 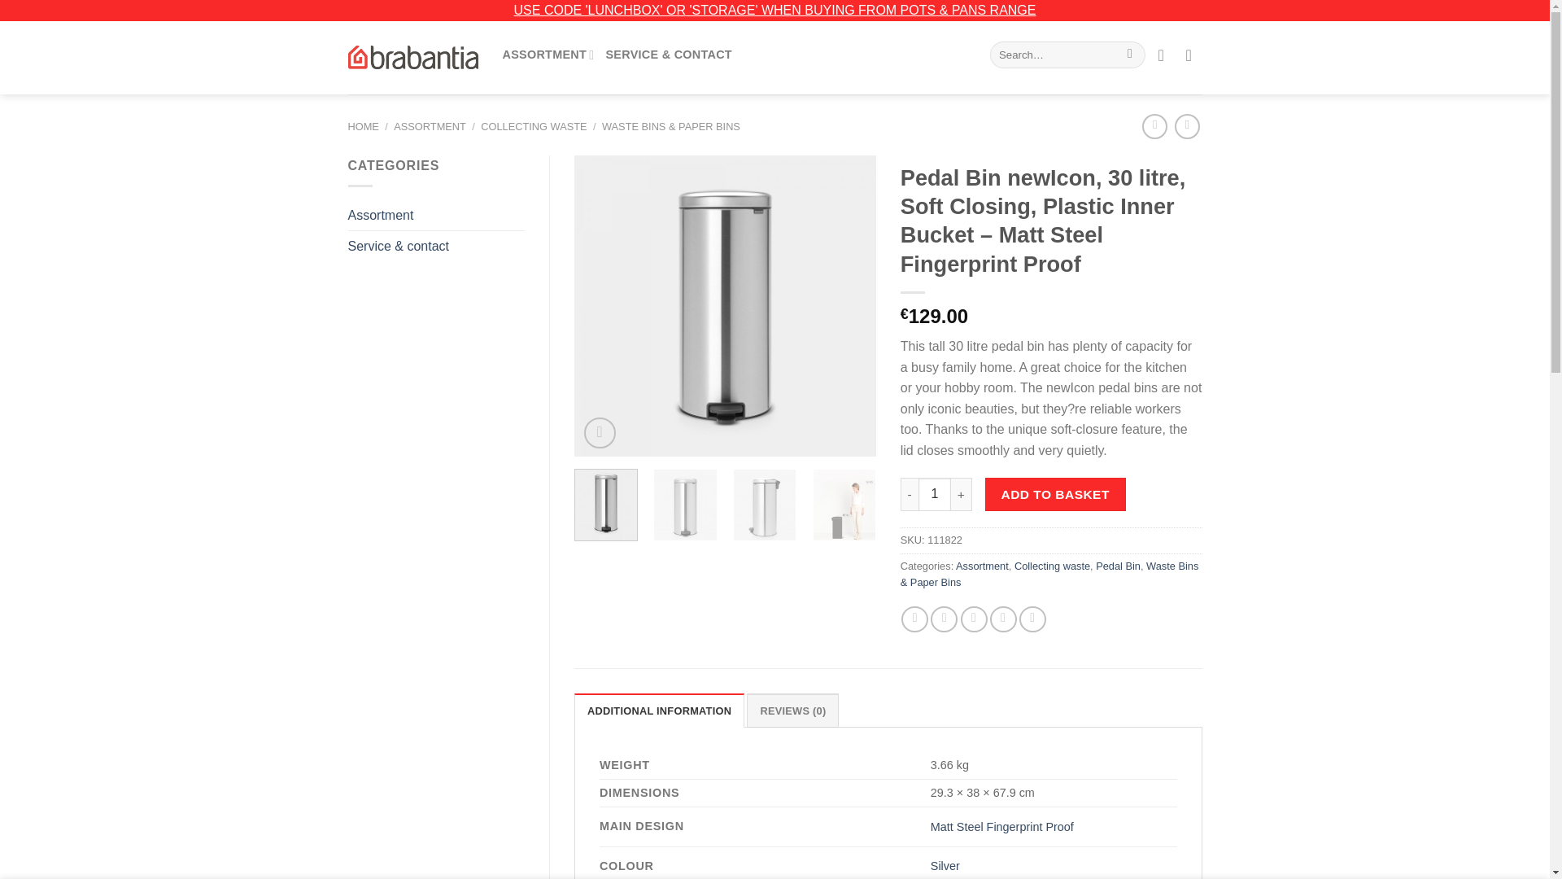 I want to click on Email to a Friend, so click(x=973, y=619).